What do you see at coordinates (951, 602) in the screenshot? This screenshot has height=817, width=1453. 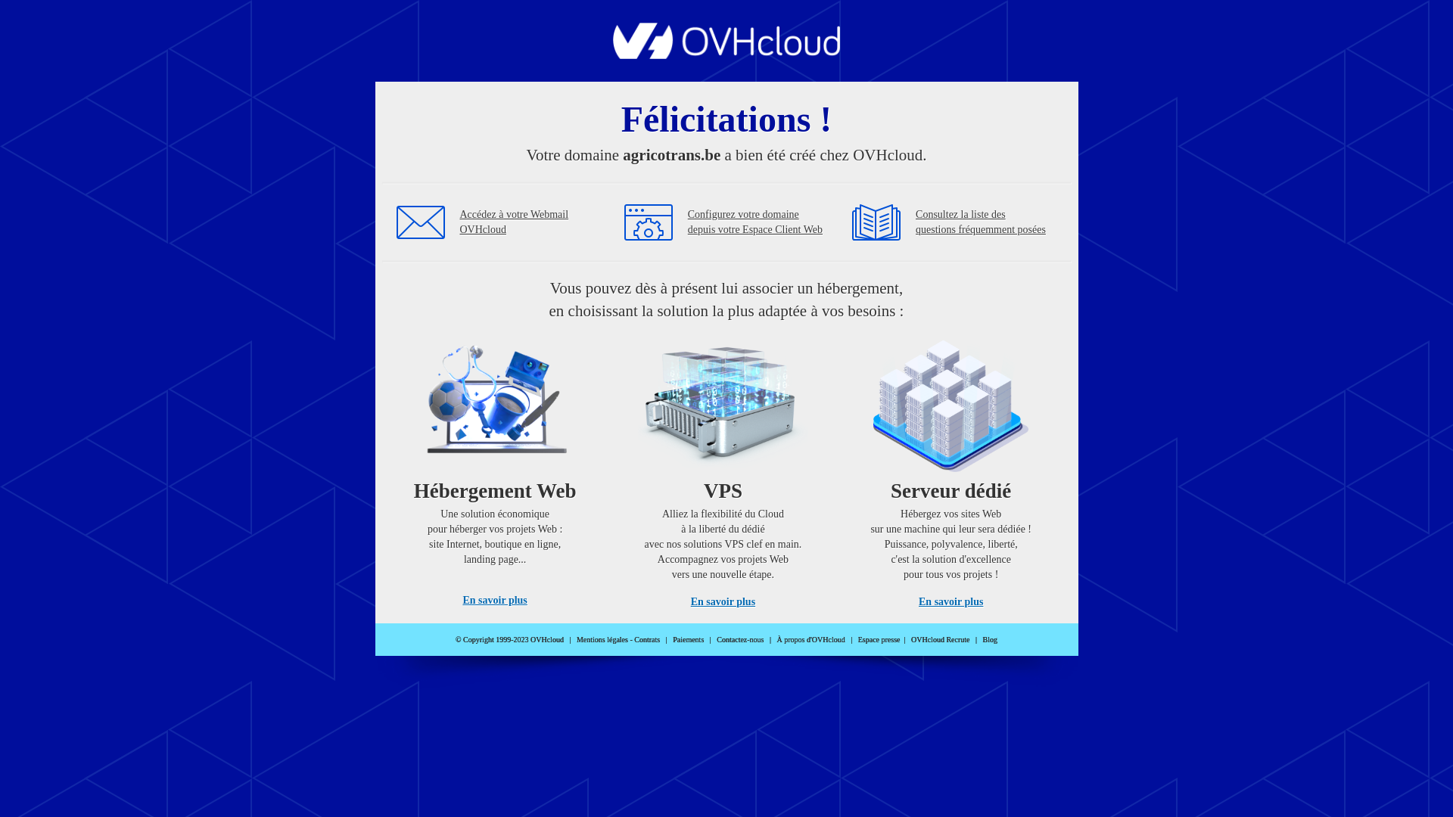 I see `En savoir plus` at bounding box center [951, 602].